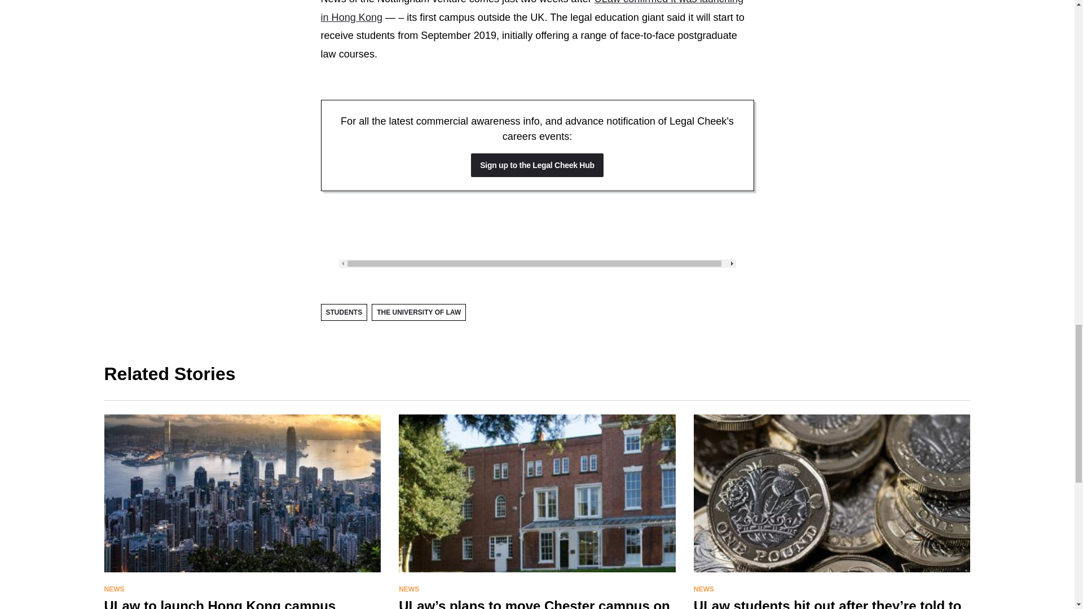 The height and width of the screenshot is (609, 1083). What do you see at coordinates (536, 230) in the screenshot?
I see `advertisement` at bounding box center [536, 230].